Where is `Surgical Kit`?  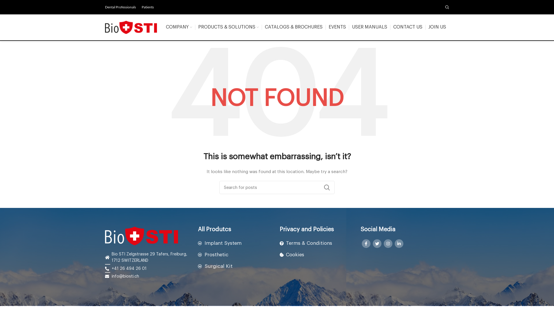
Surgical Kit is located at coordinates (236, 266).